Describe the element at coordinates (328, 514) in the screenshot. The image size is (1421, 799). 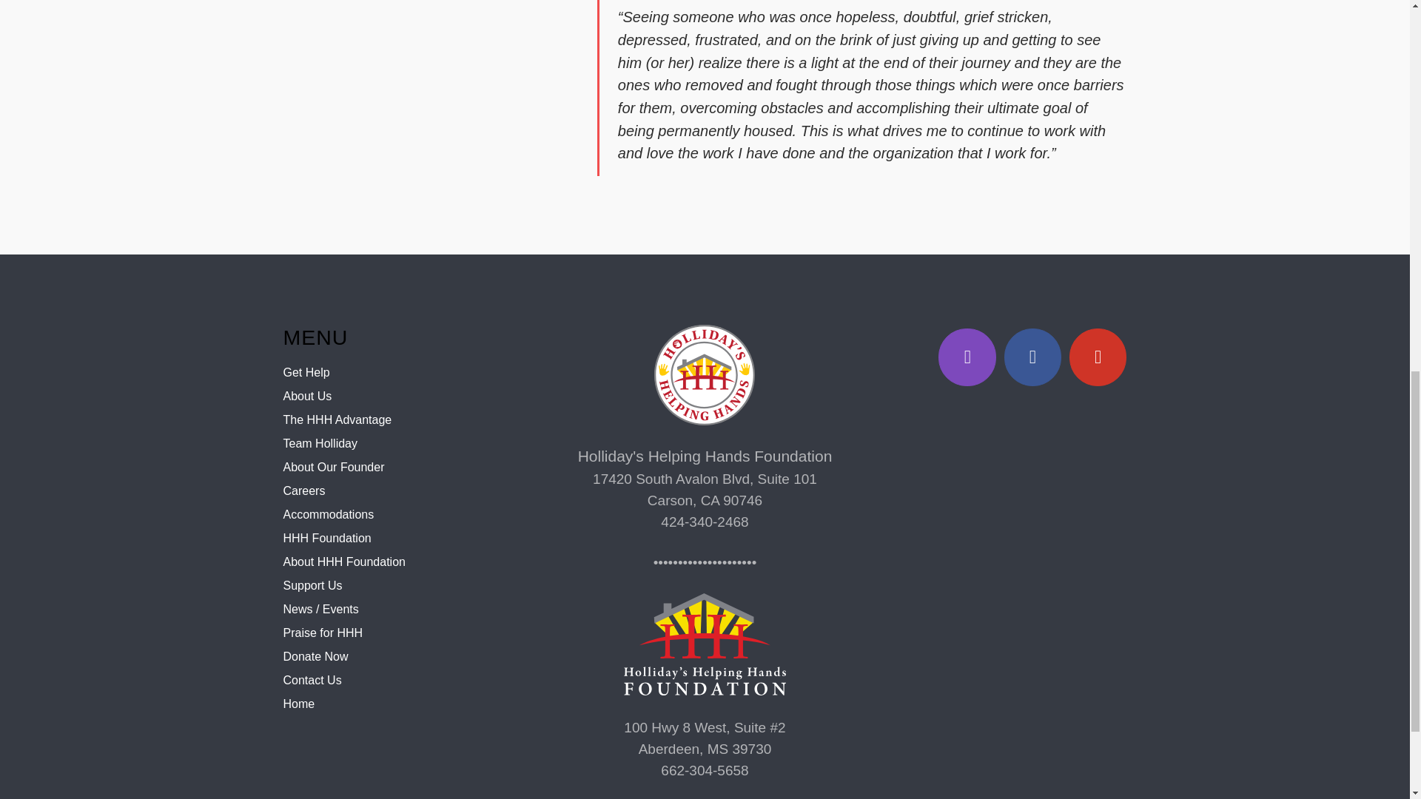
I see `Accommodations` at that location.